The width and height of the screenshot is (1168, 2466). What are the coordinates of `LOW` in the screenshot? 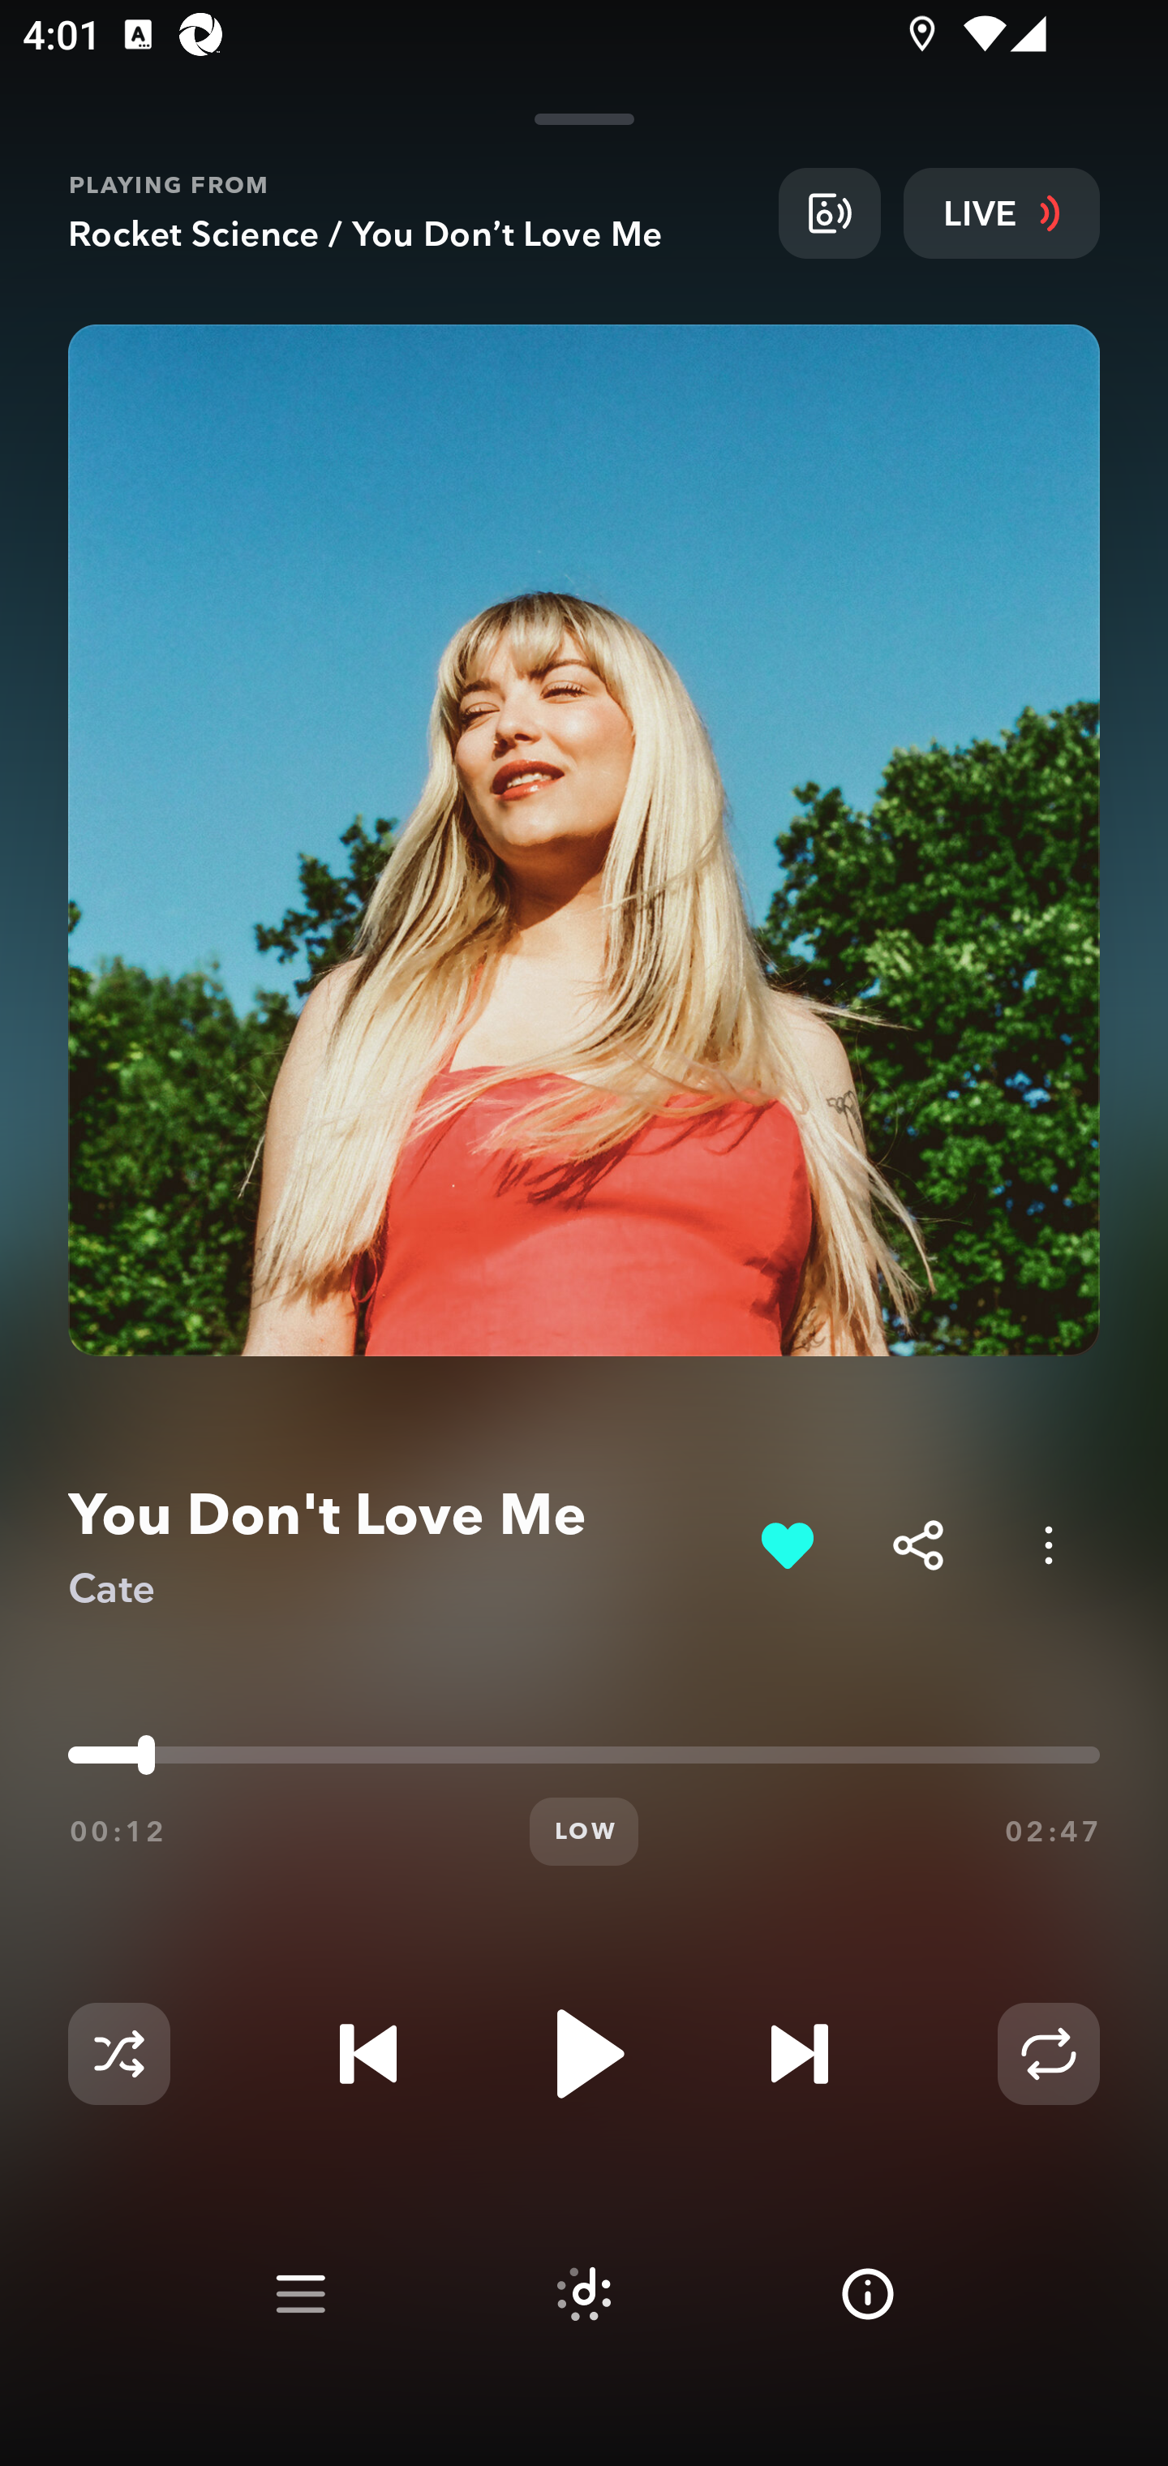 It's located at (584, 1832).